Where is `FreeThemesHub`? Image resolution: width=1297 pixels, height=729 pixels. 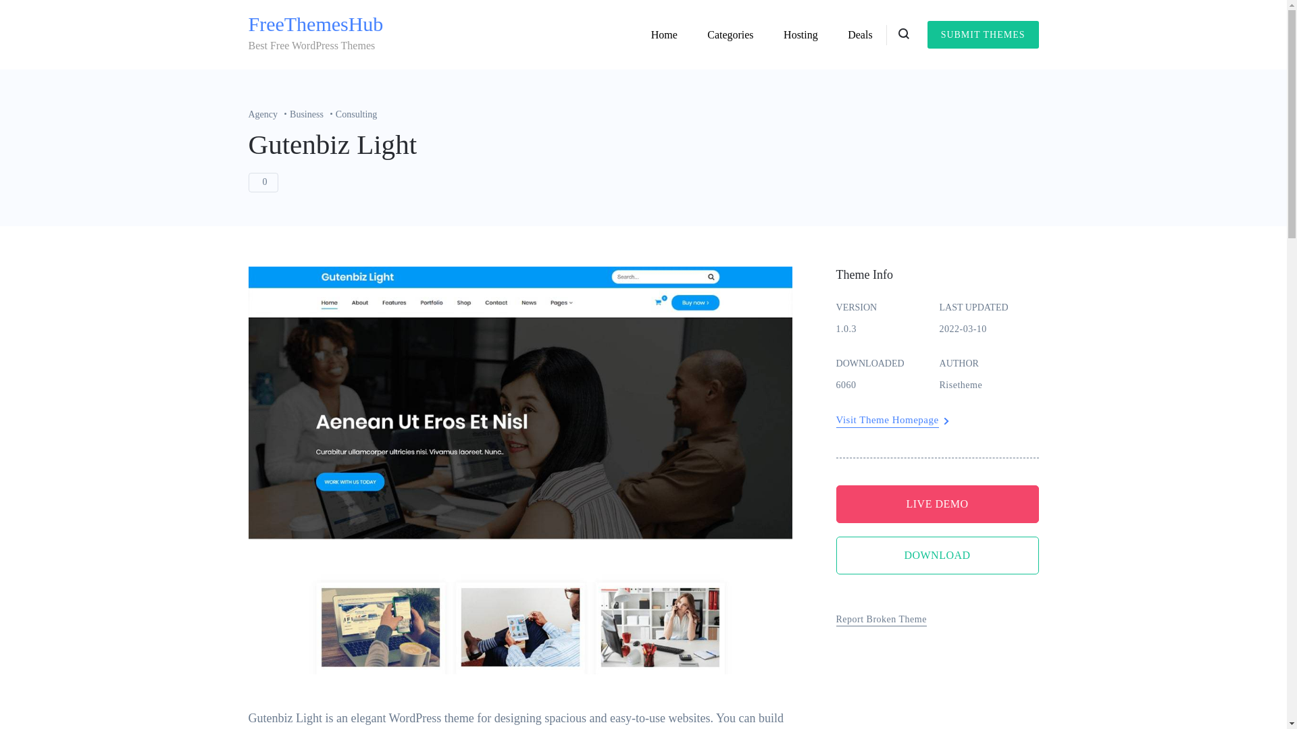
FreeThemesHub is located at coordinates (316, 24).